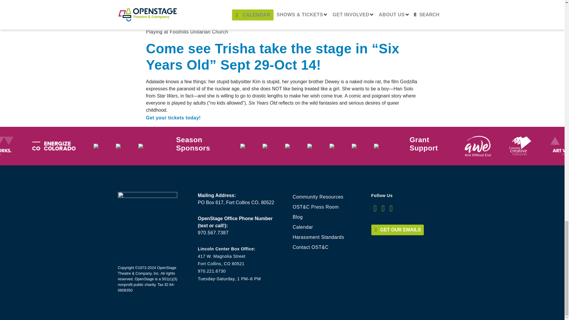  I want to click on 970.567.7387, so click(213, 232).